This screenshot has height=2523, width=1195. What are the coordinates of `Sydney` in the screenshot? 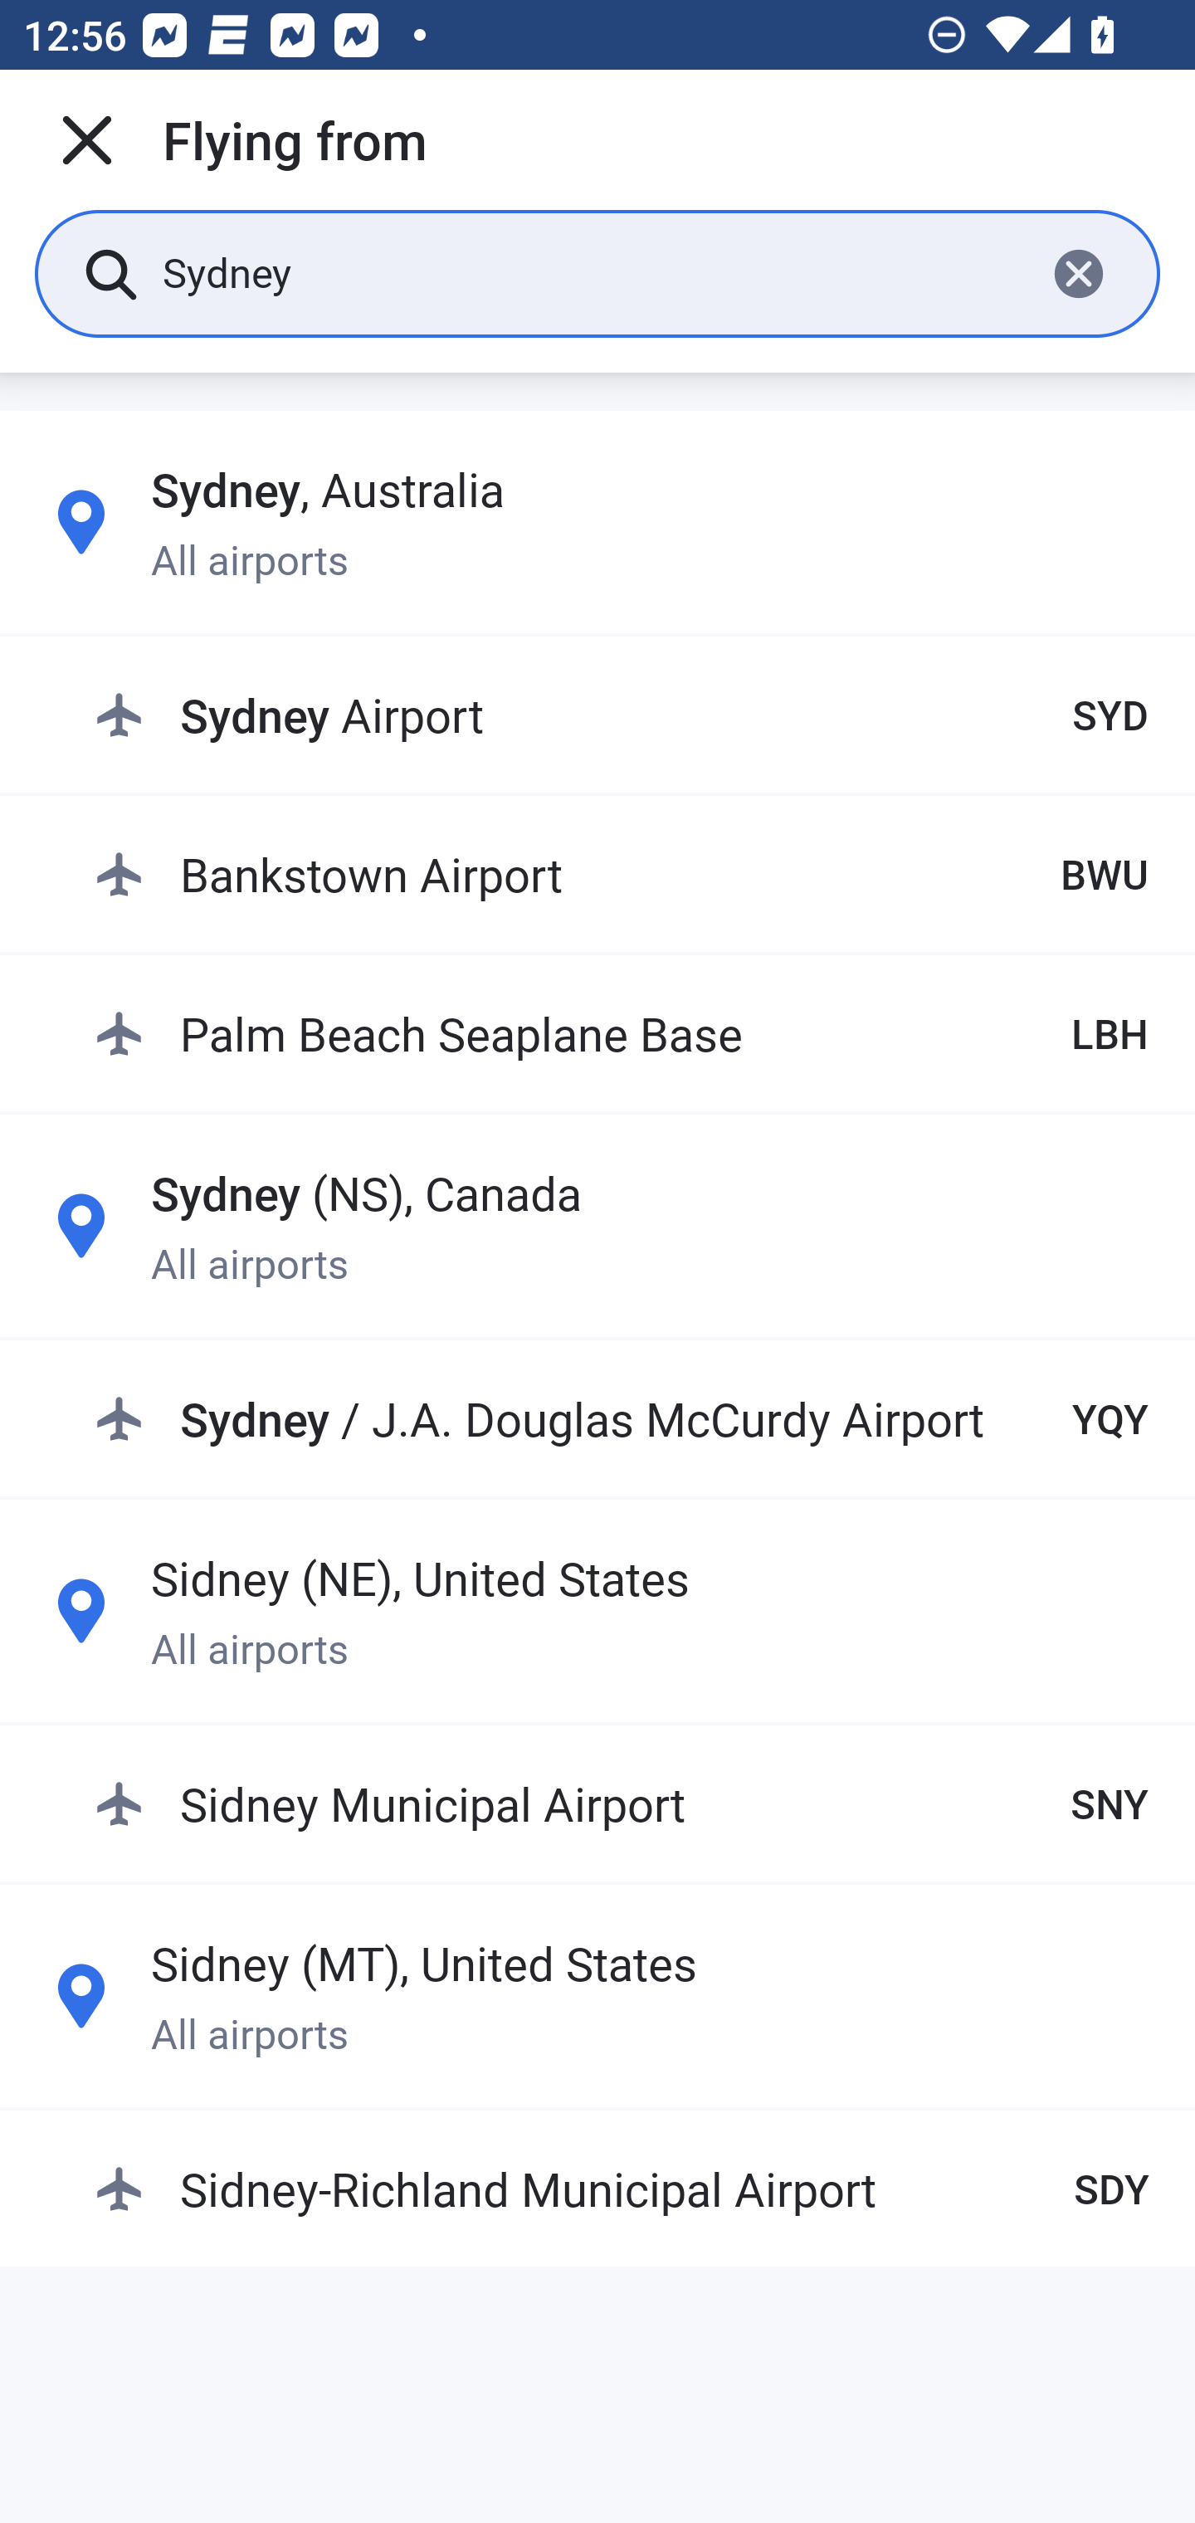 It's located at (591, 272).